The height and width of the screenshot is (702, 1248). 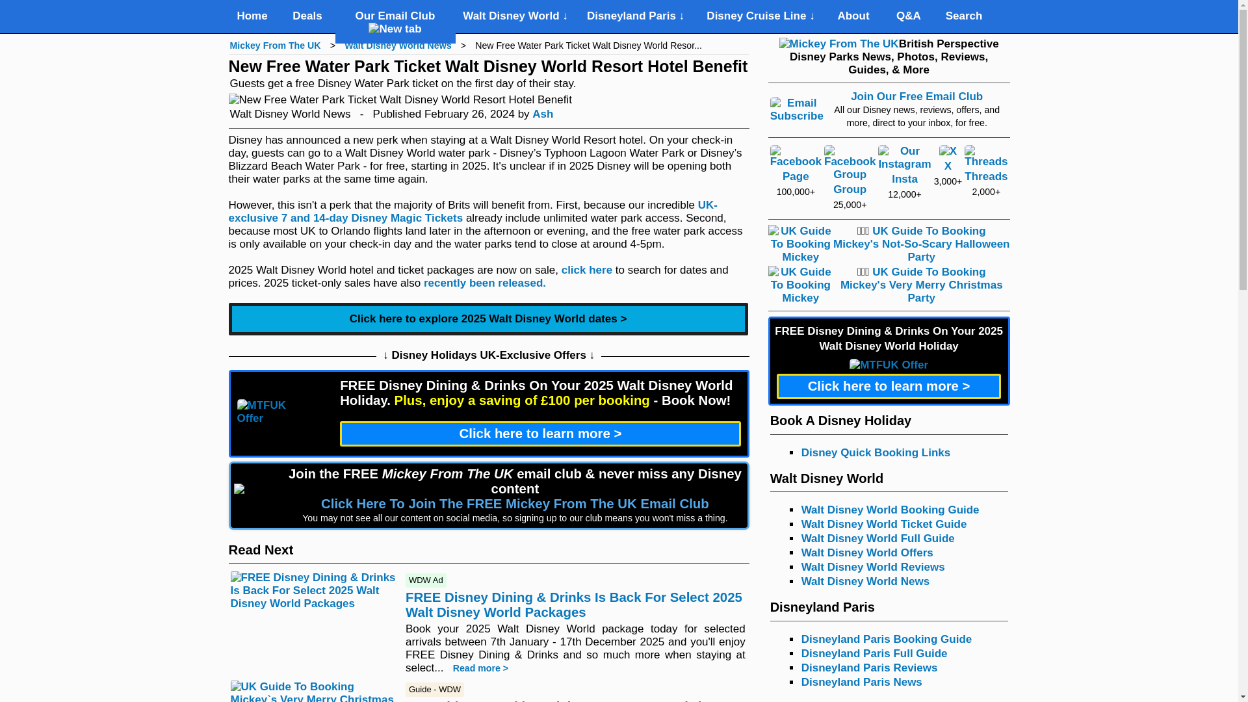 I want to click on New Tab, so click(x=395, y=29).